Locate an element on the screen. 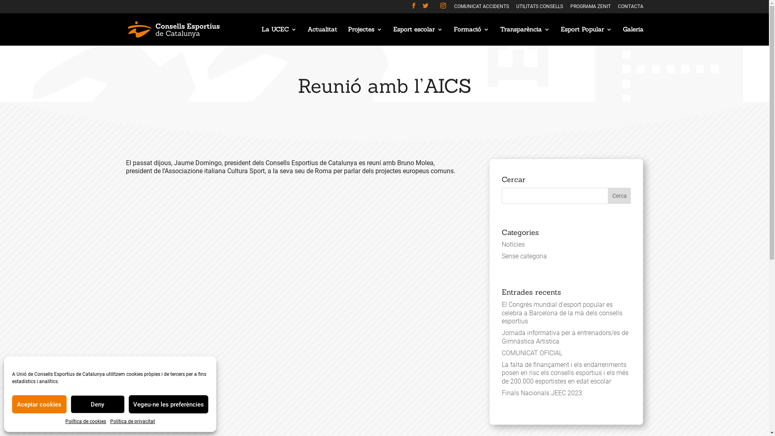 This screenshot has width=775, height=436. Sense categoria is located at coordinates (524, 256).